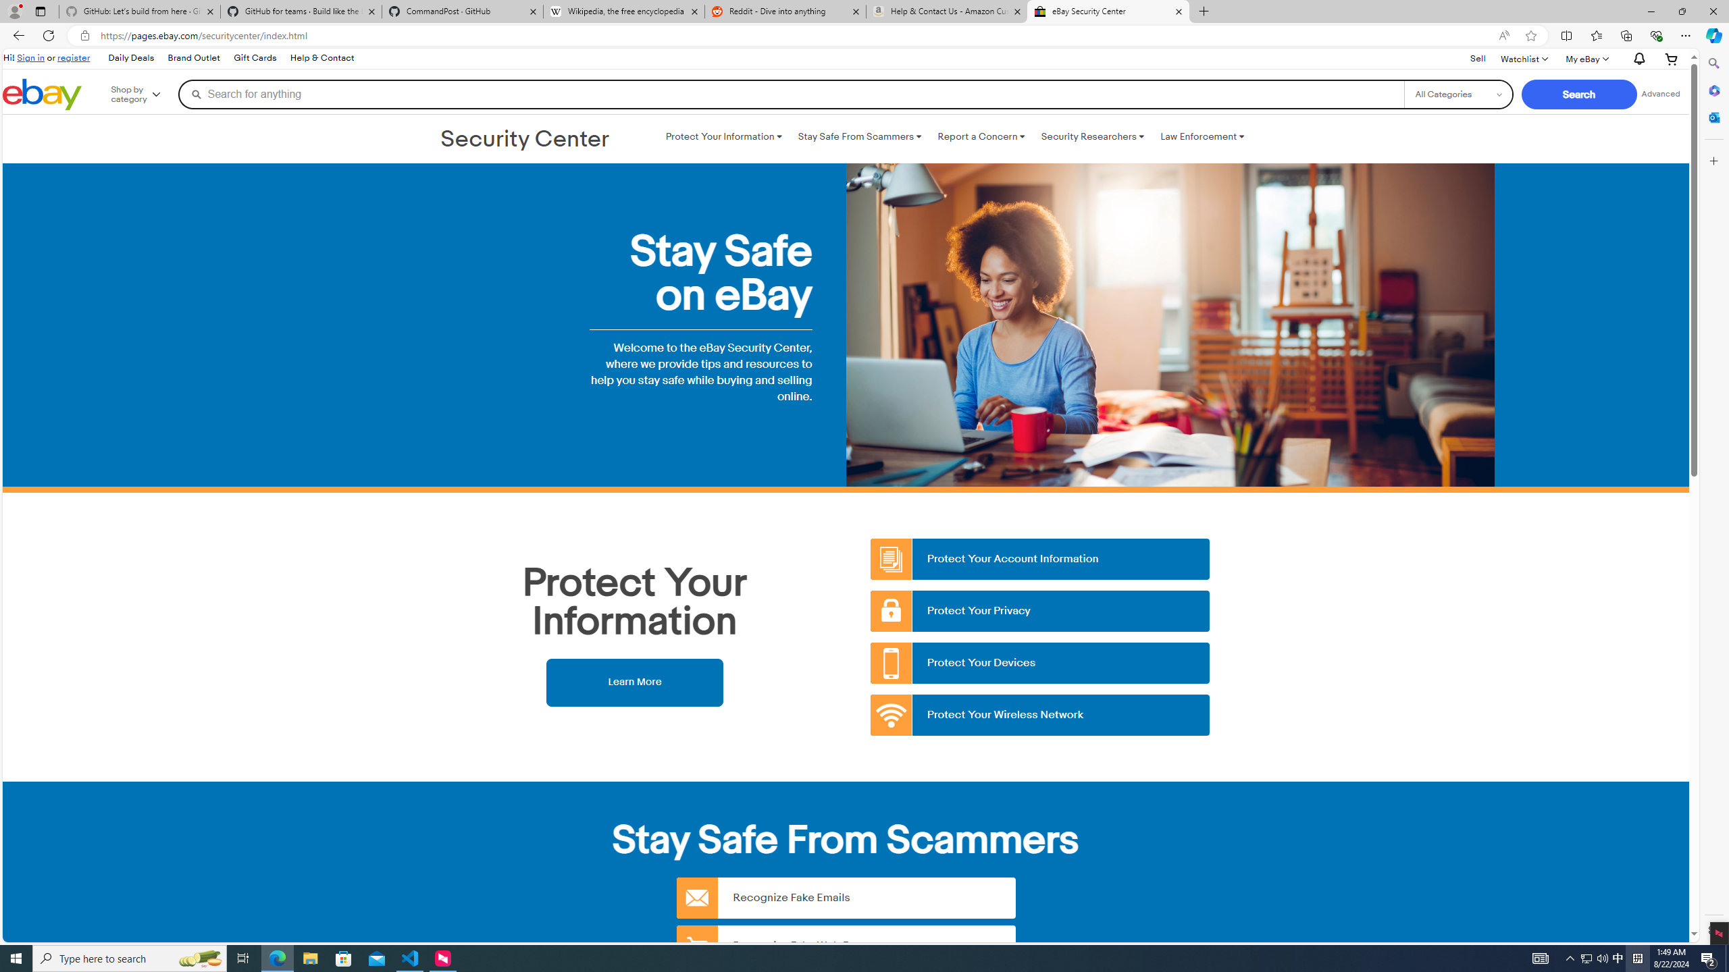 This screenshot has width=1729, height=972. What do you see at coordinates (791, 94) in the screenshot?
I see `Search for anything` at bounding box center [791, 94].